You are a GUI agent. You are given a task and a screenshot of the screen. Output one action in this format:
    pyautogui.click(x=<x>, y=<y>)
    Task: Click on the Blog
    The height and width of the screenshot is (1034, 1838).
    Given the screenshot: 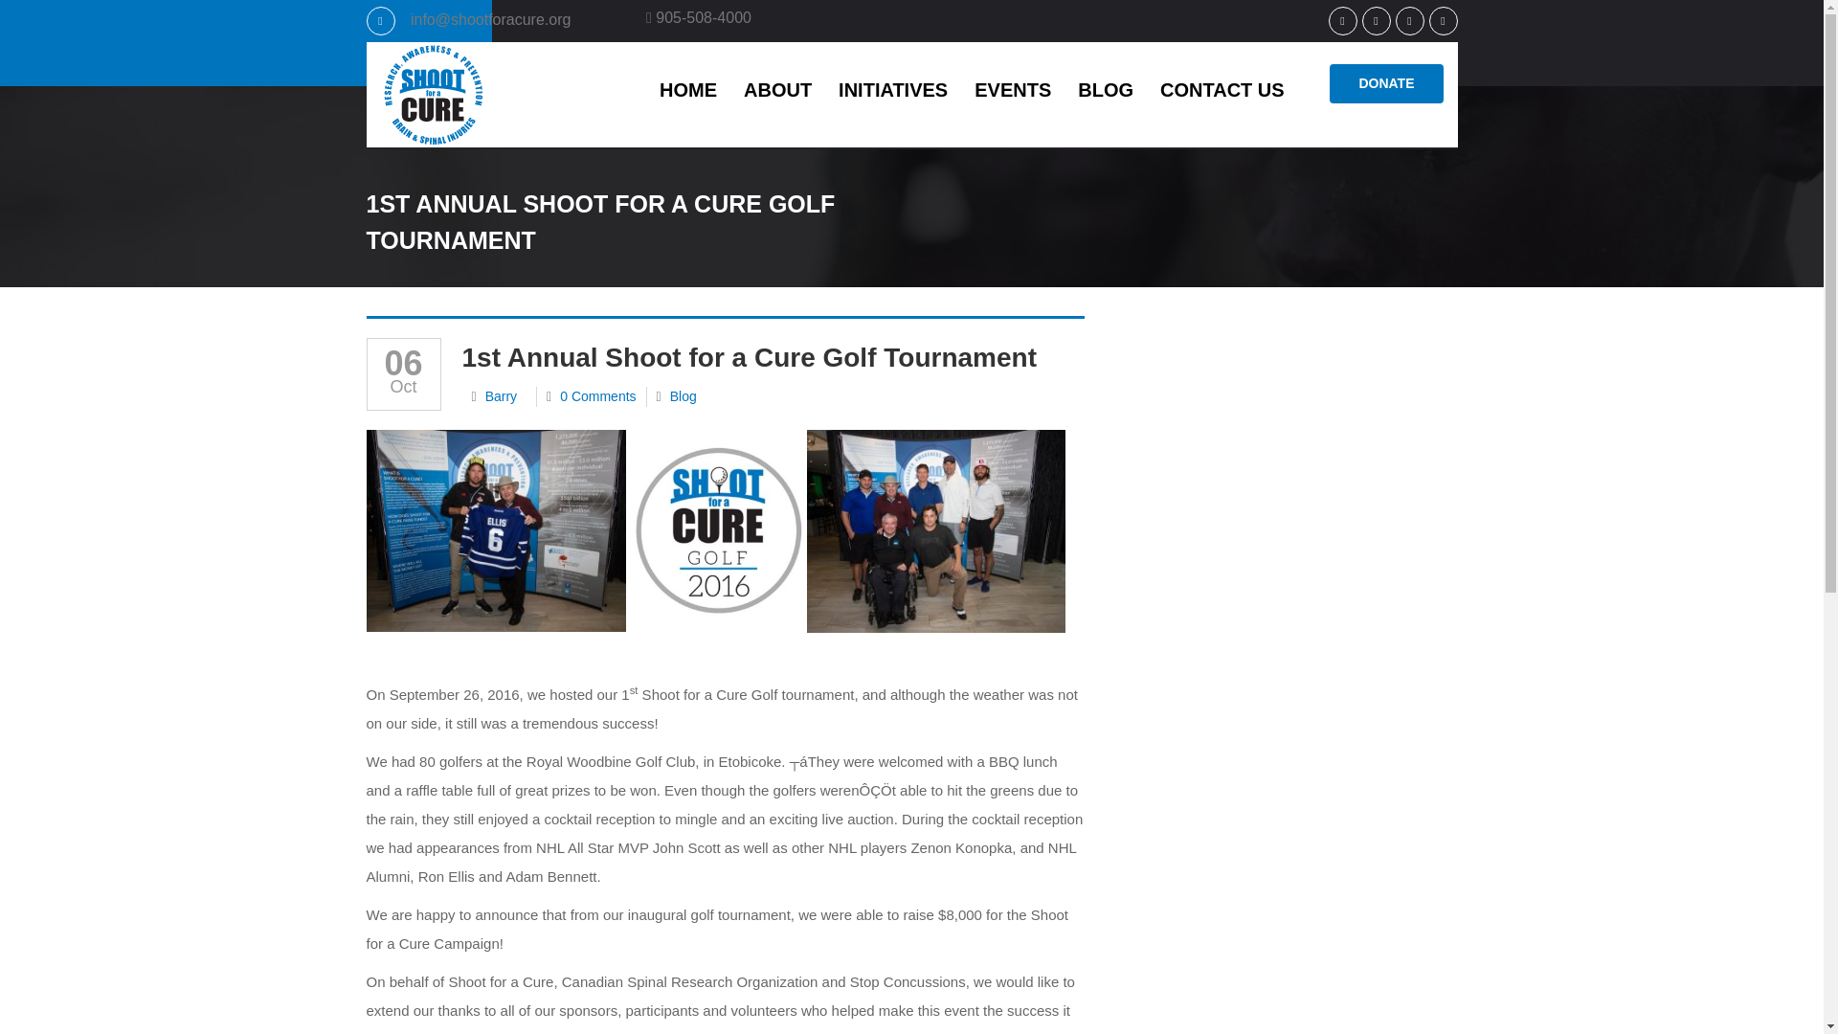 What is the action you would take?
    pyautogui.click(x=684, y=396)
    